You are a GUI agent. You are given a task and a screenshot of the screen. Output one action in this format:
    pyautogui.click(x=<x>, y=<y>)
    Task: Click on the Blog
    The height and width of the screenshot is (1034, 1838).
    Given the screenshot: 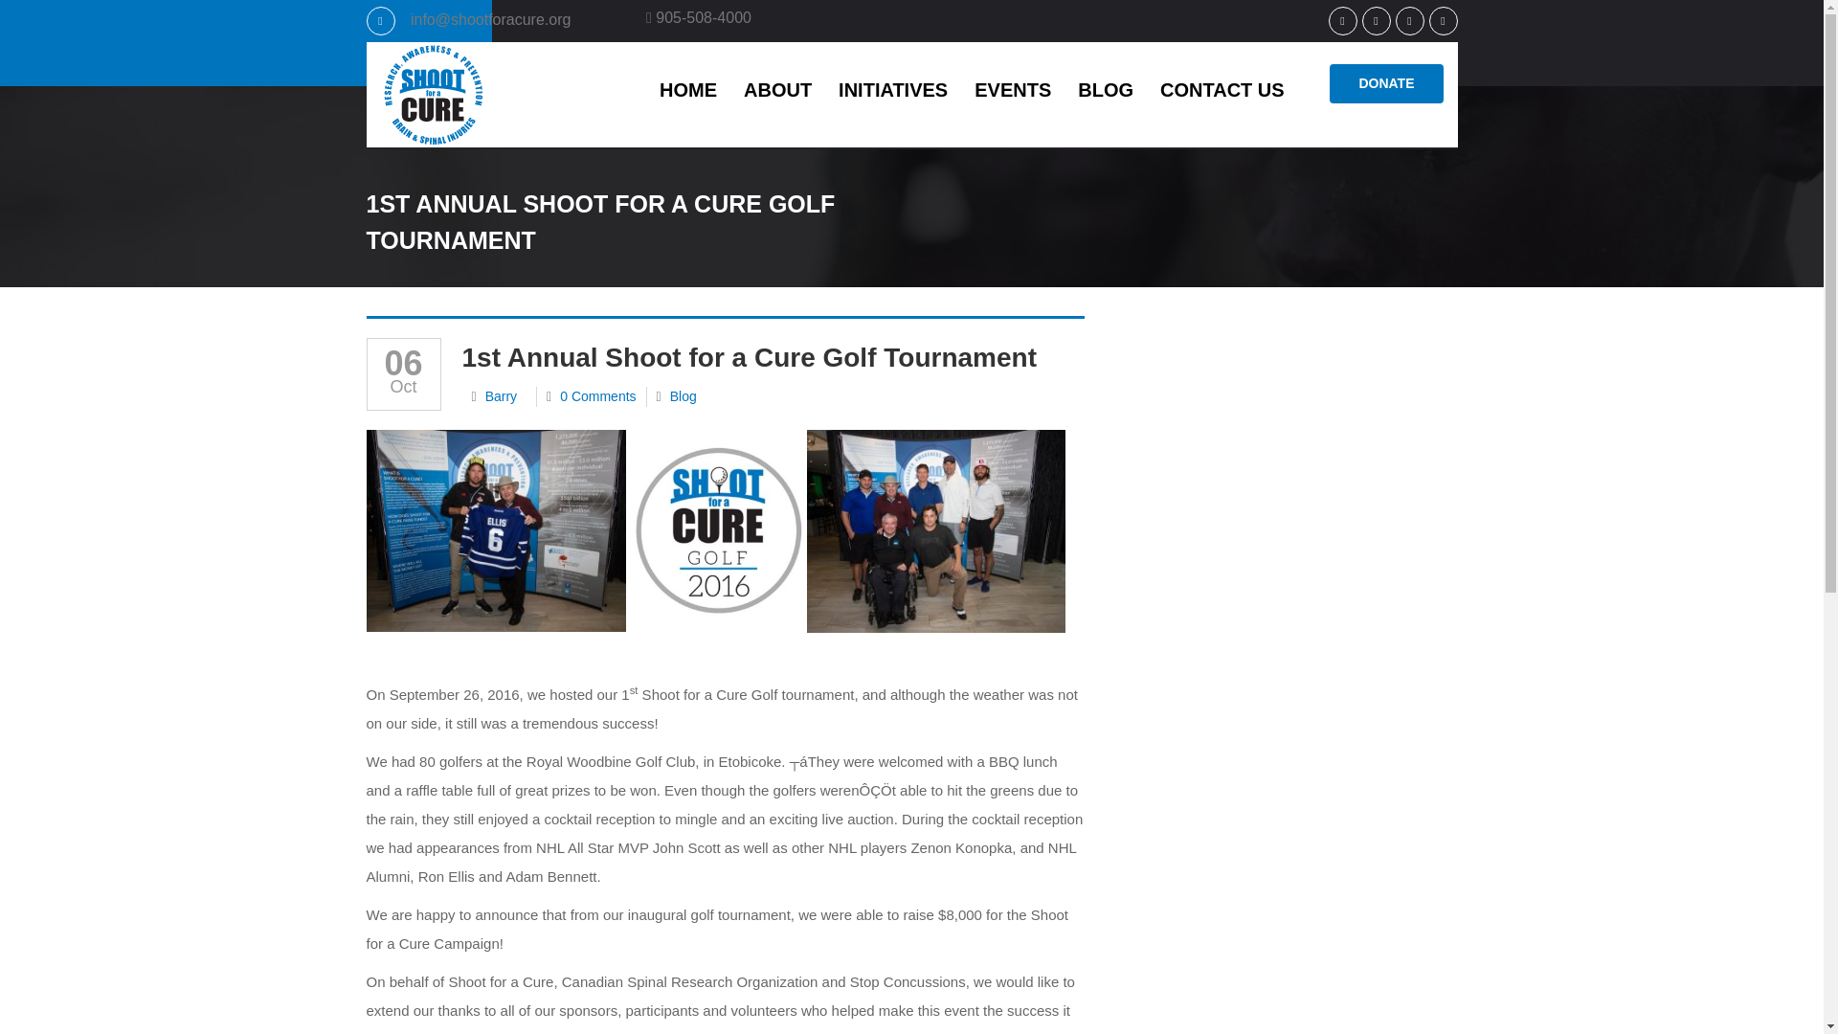 What is the action you would take?
    pyautogui.click(x=684, y=396)
    